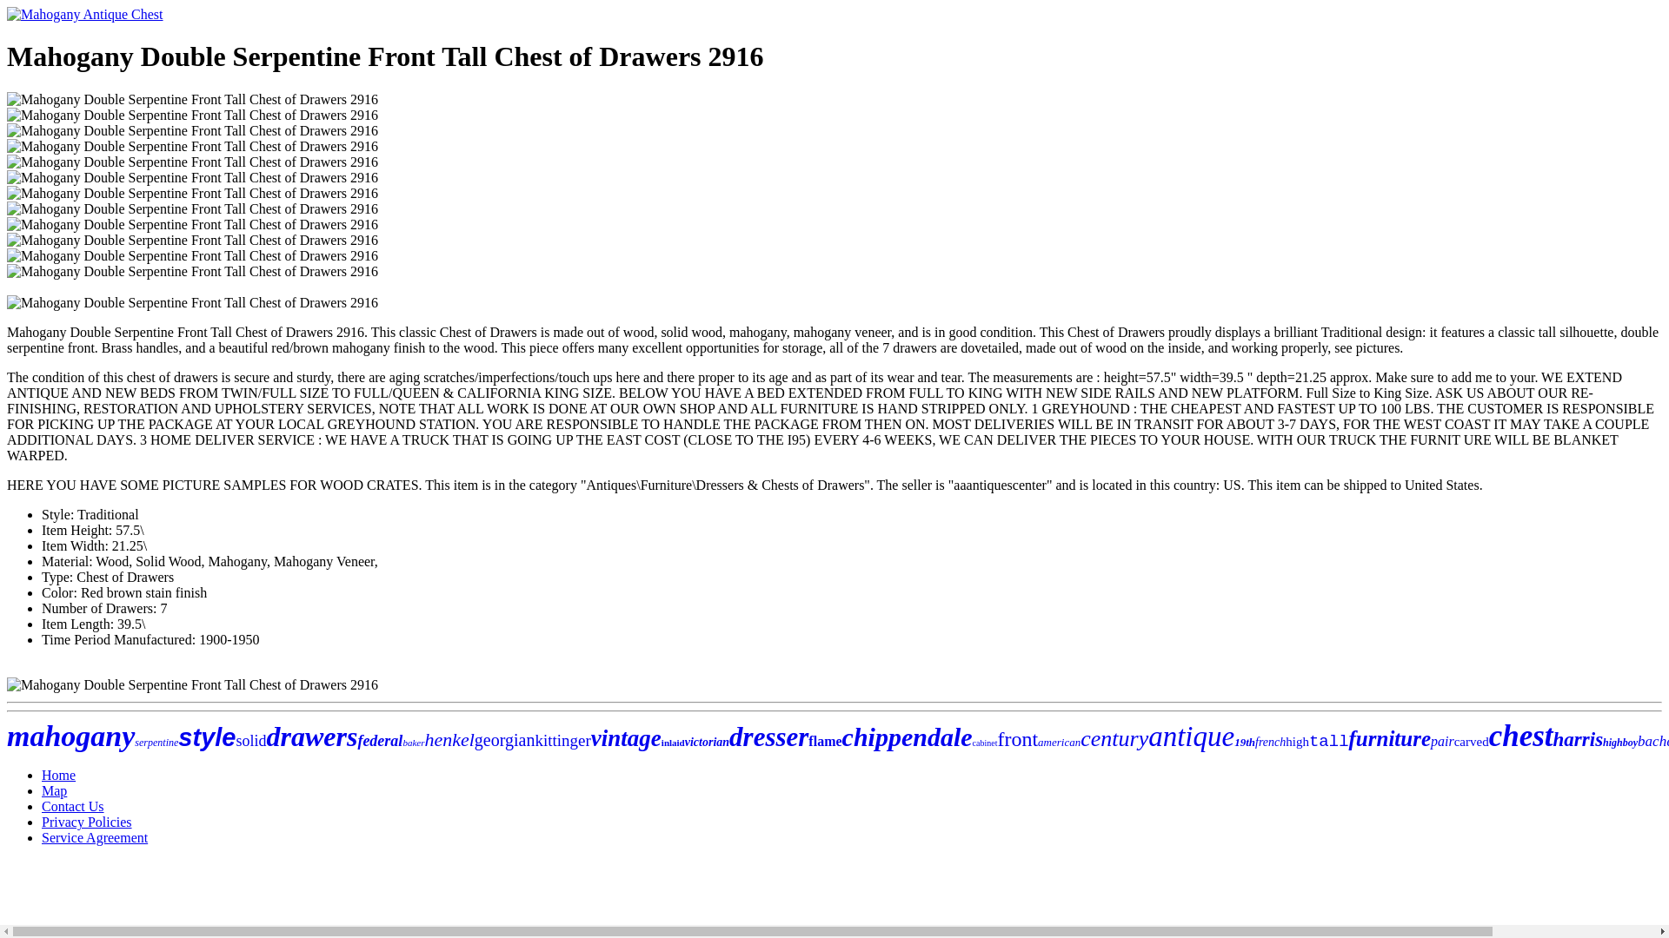 The height and width of the screenshot is (938, 1669). Describe the element at coordinates (250, 740) in the screenshot. I see `solid` at that location.